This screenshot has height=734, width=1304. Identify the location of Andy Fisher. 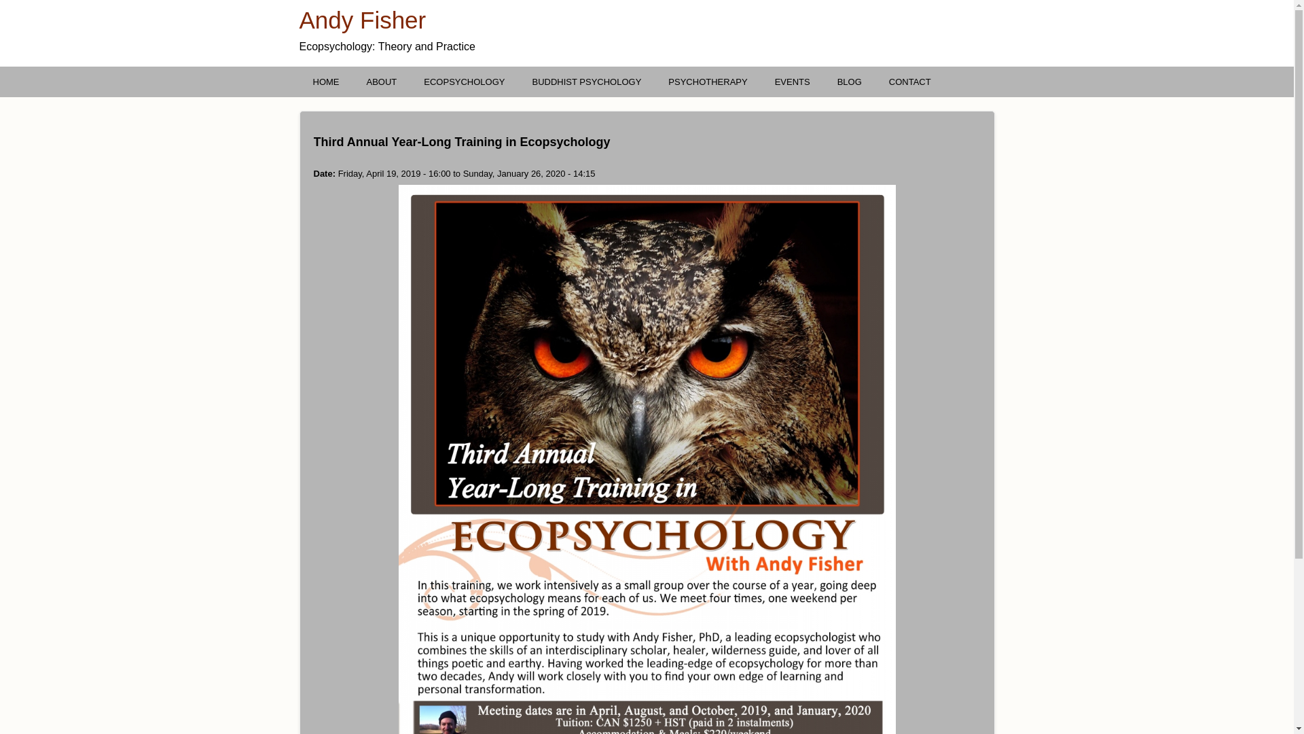
(363, 20).